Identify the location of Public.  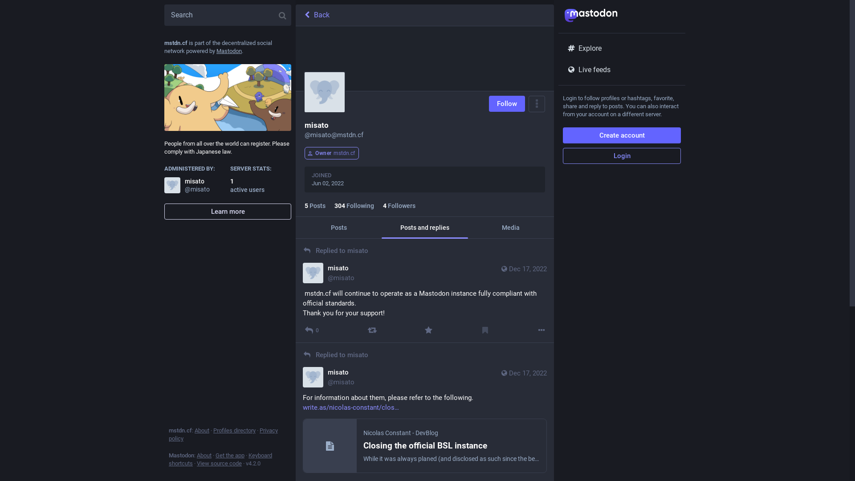
(504, 269).